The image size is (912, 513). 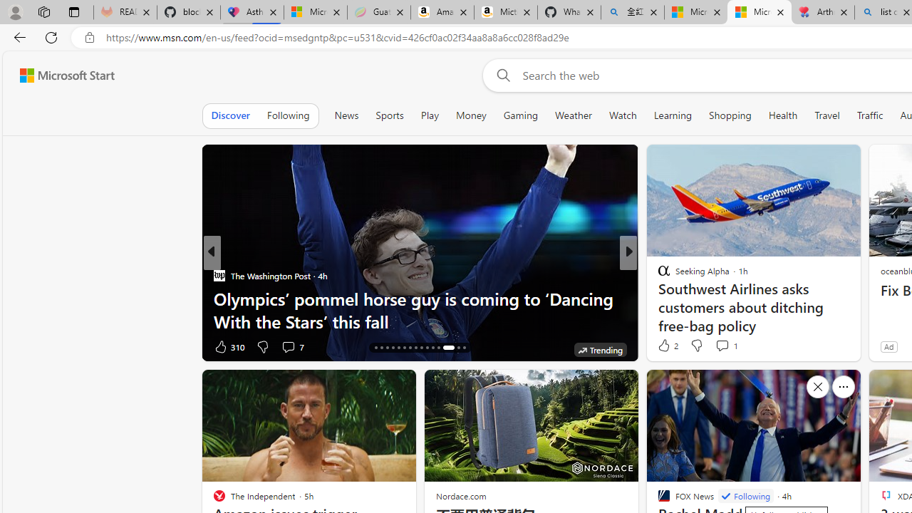 I want to click on Play, so click(x=430, y=115).